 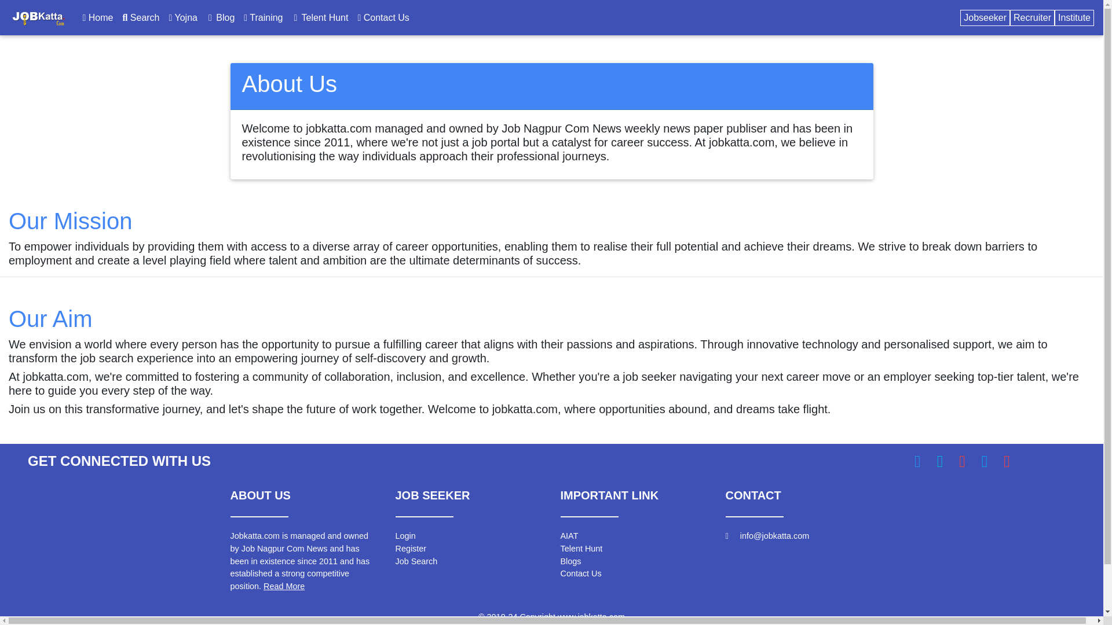 I want to click on Register, so click(x=410, y=548).